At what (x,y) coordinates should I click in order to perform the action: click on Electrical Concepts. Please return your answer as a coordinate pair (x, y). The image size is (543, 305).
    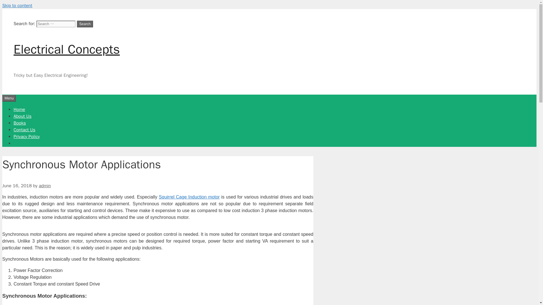
    Looking at the image, I should click on (67, 49).